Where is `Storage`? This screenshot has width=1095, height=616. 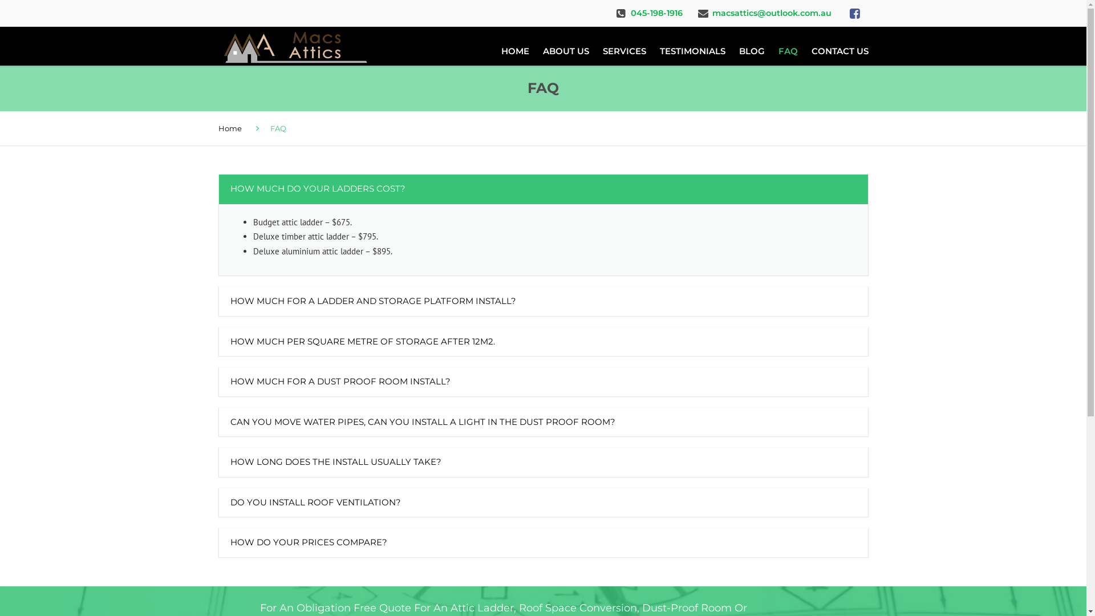 Storage is located at coordinates (457, 483).